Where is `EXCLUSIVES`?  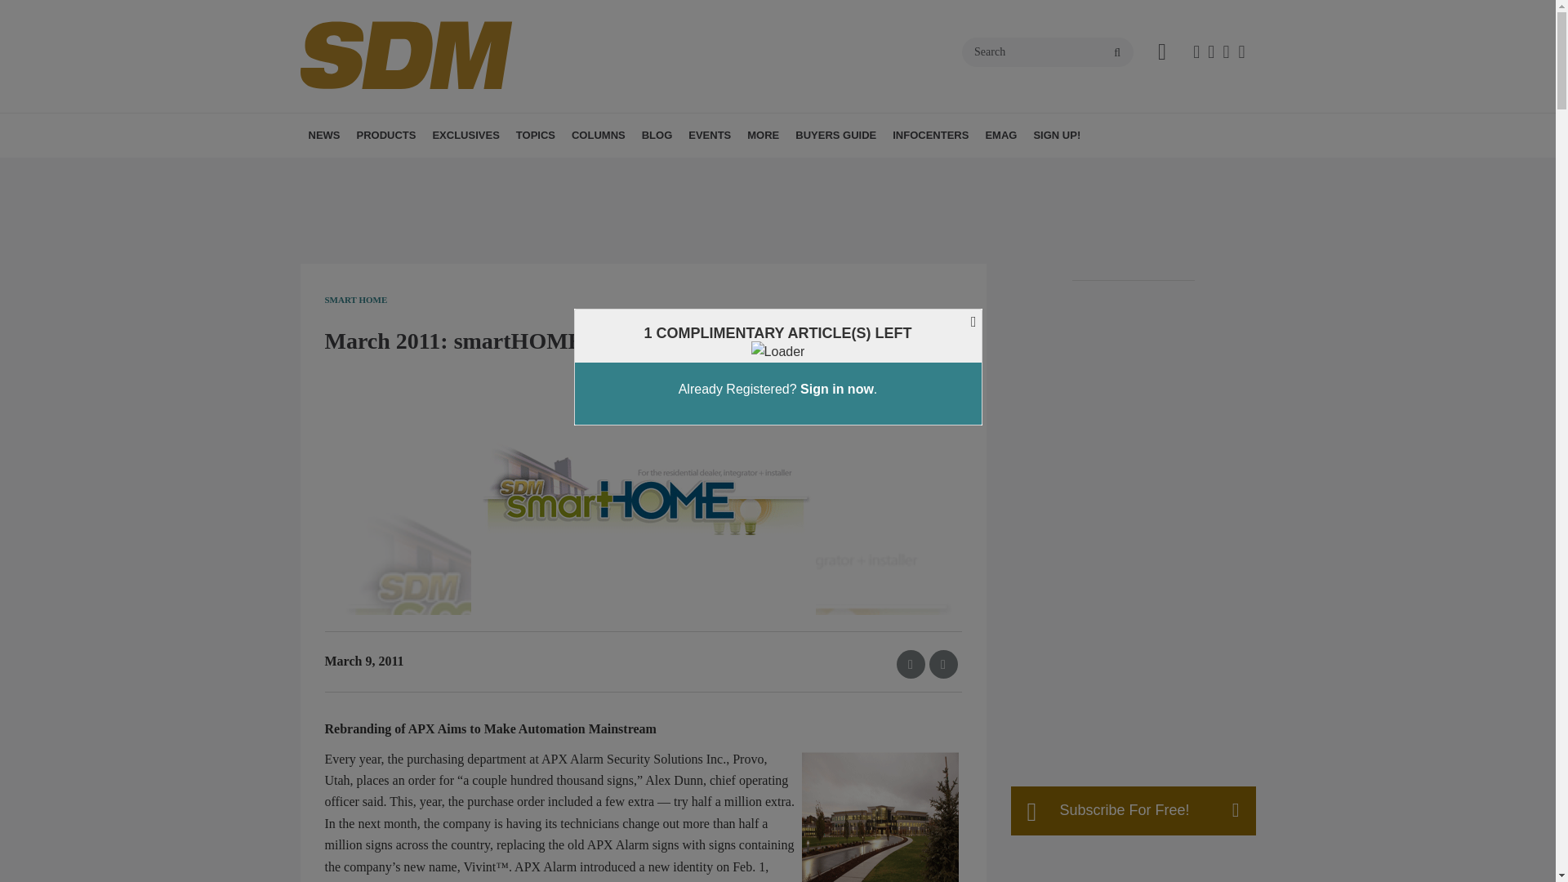
EXCLUSIVES is located at coordinates (465, 136).